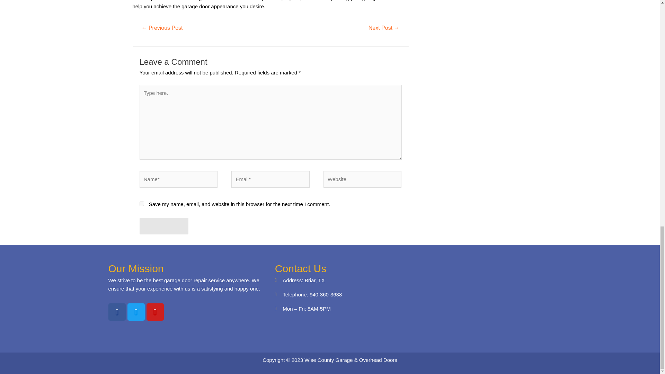 Image resolution: width=665 pixels, height=374 pixels. Describe the element at coordinates (478, 296) in the screenshot. I see `Google Maps Briar` at that location.